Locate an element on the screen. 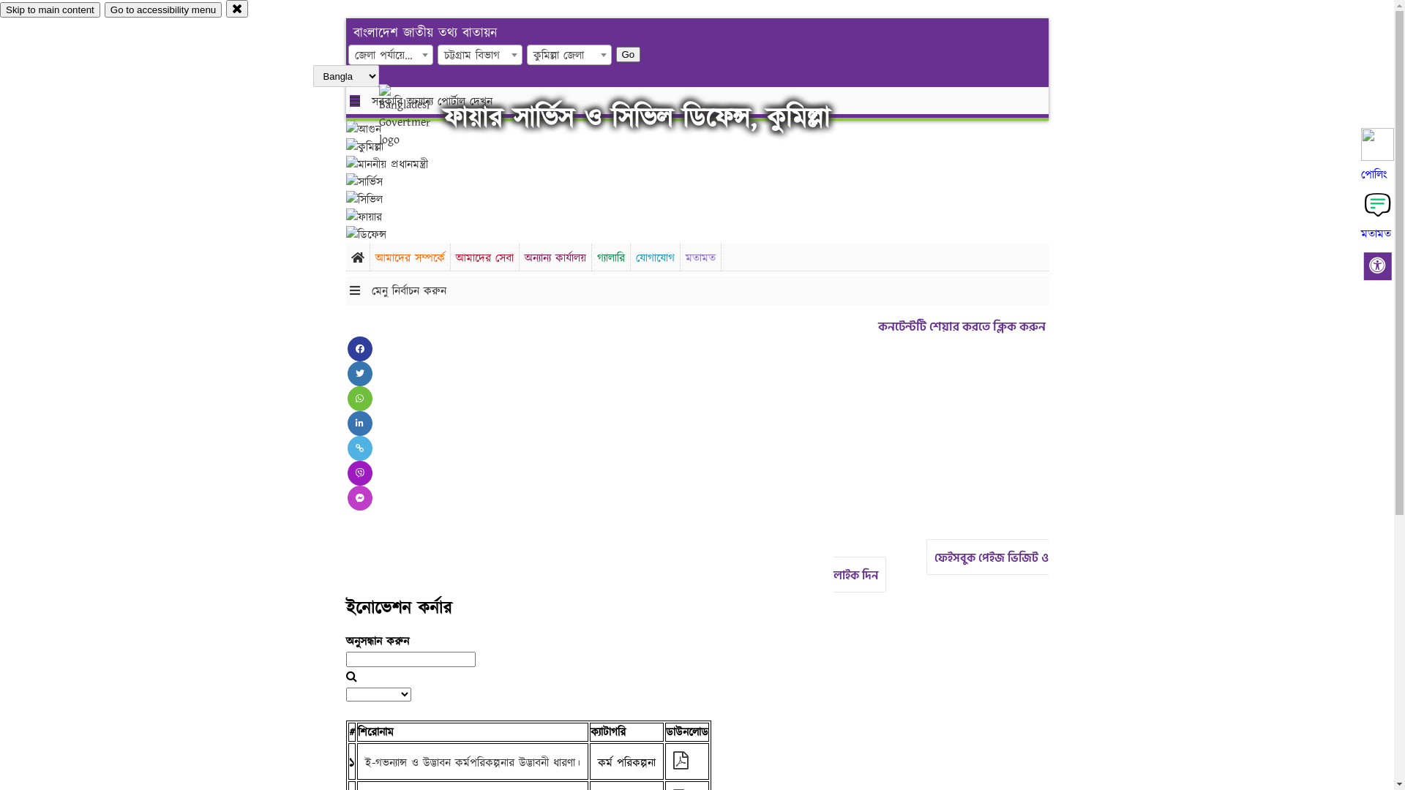  close is located at coordinates (237, 9).